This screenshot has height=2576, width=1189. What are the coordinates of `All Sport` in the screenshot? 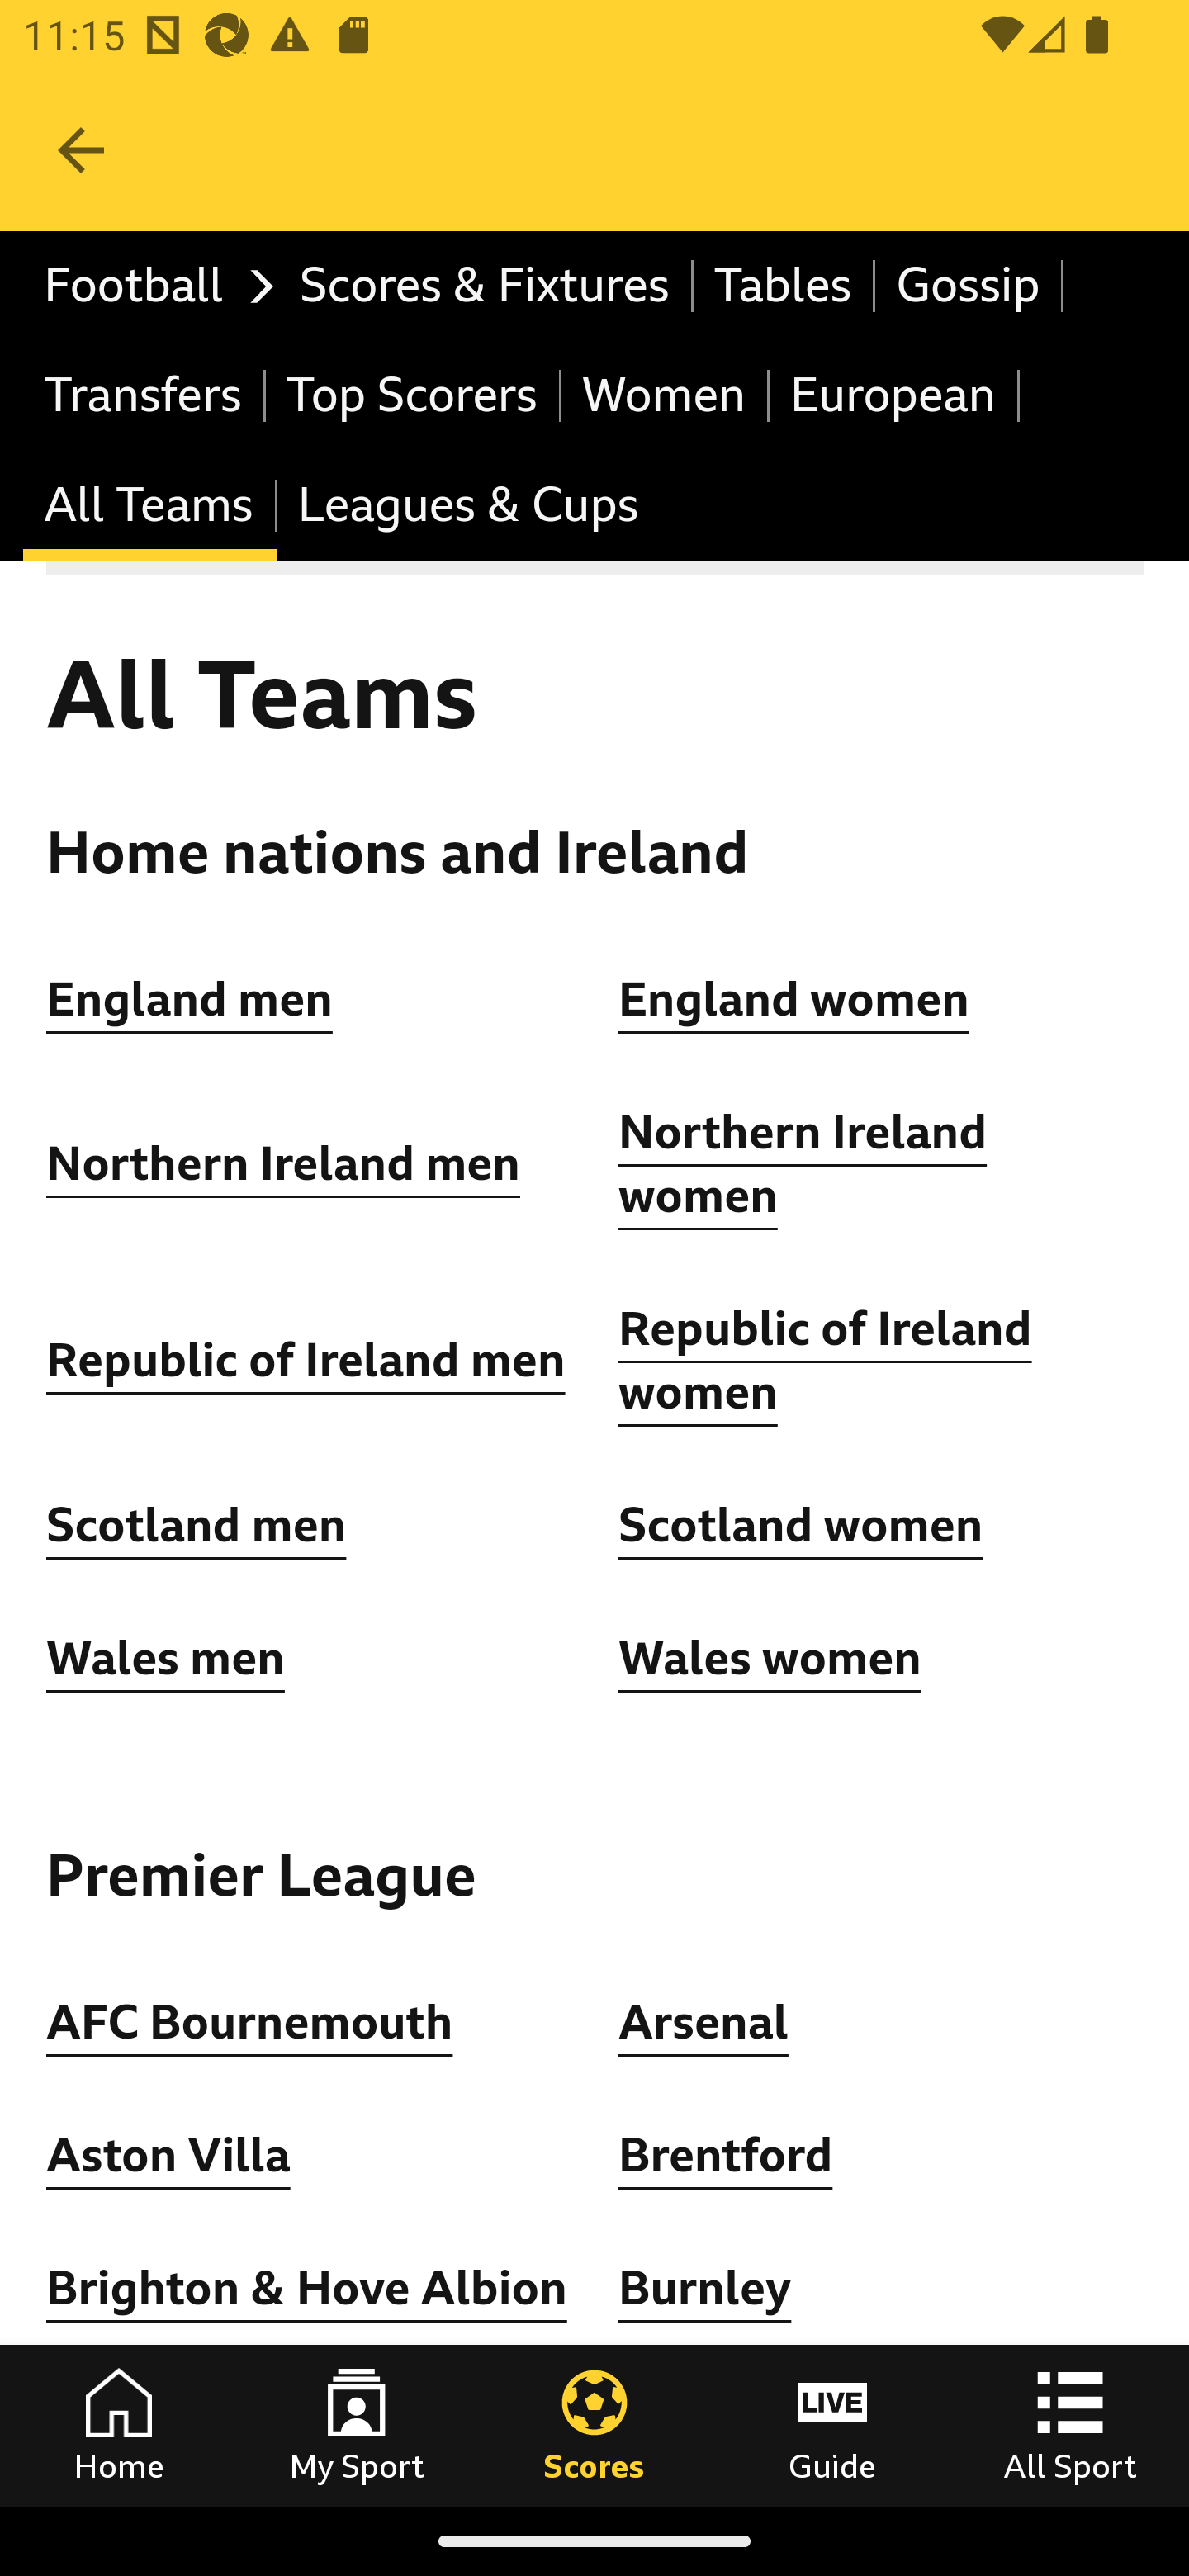 It's located at (1070, 2425).